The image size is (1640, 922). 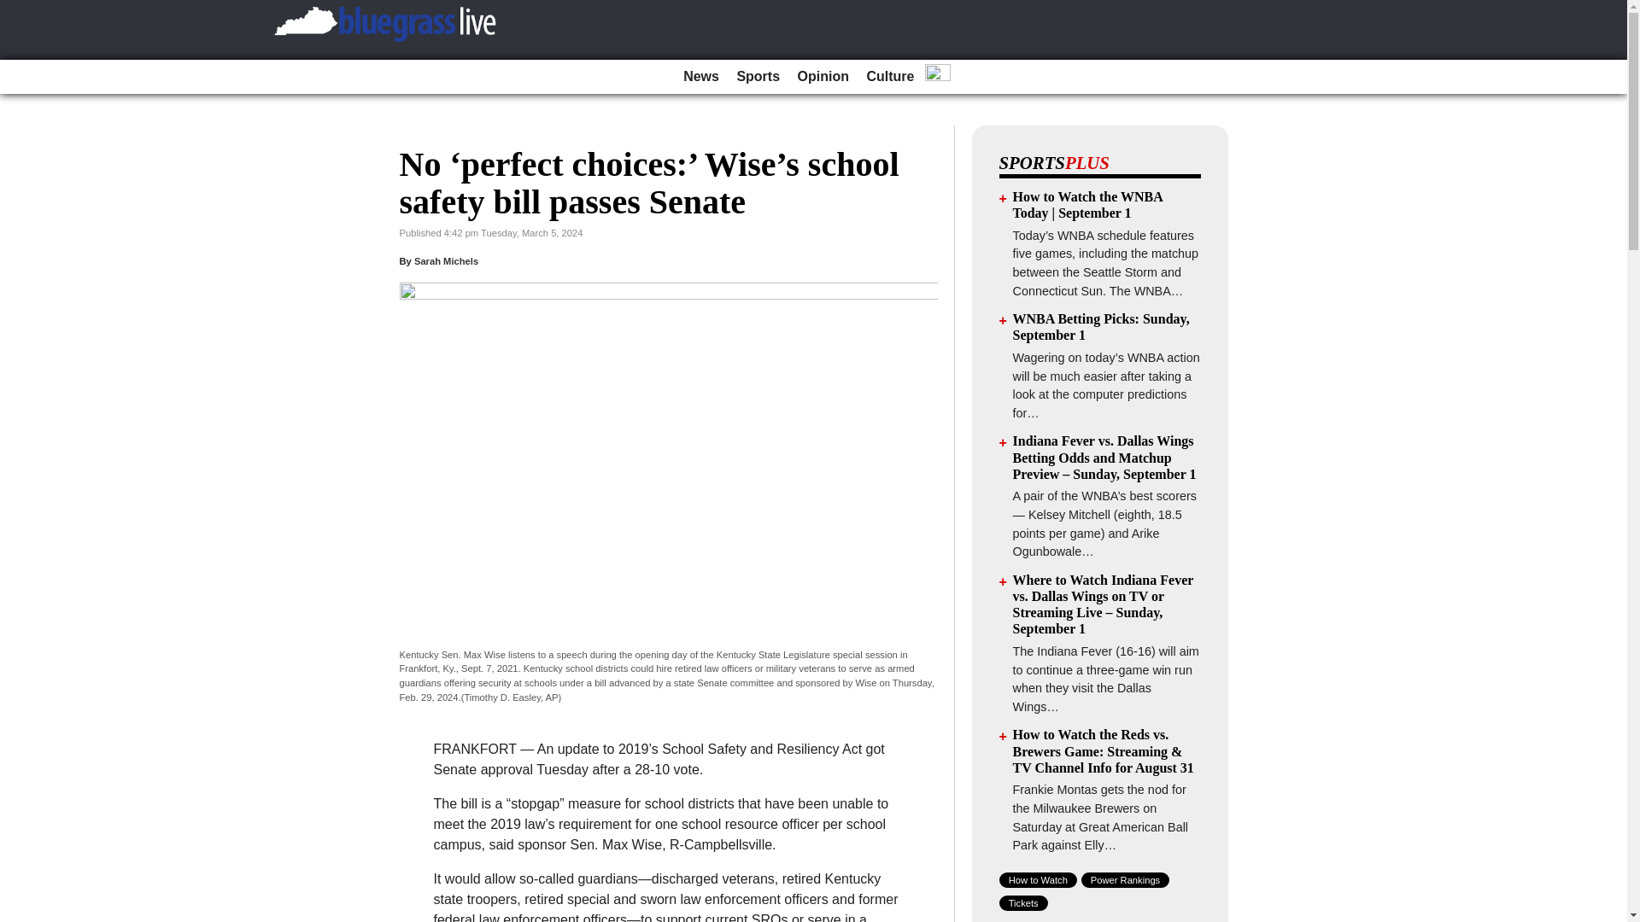 What do you see at coordinates (823, 77) in the screenshot?
I see `Opinion` at bounding box center [823, 77].